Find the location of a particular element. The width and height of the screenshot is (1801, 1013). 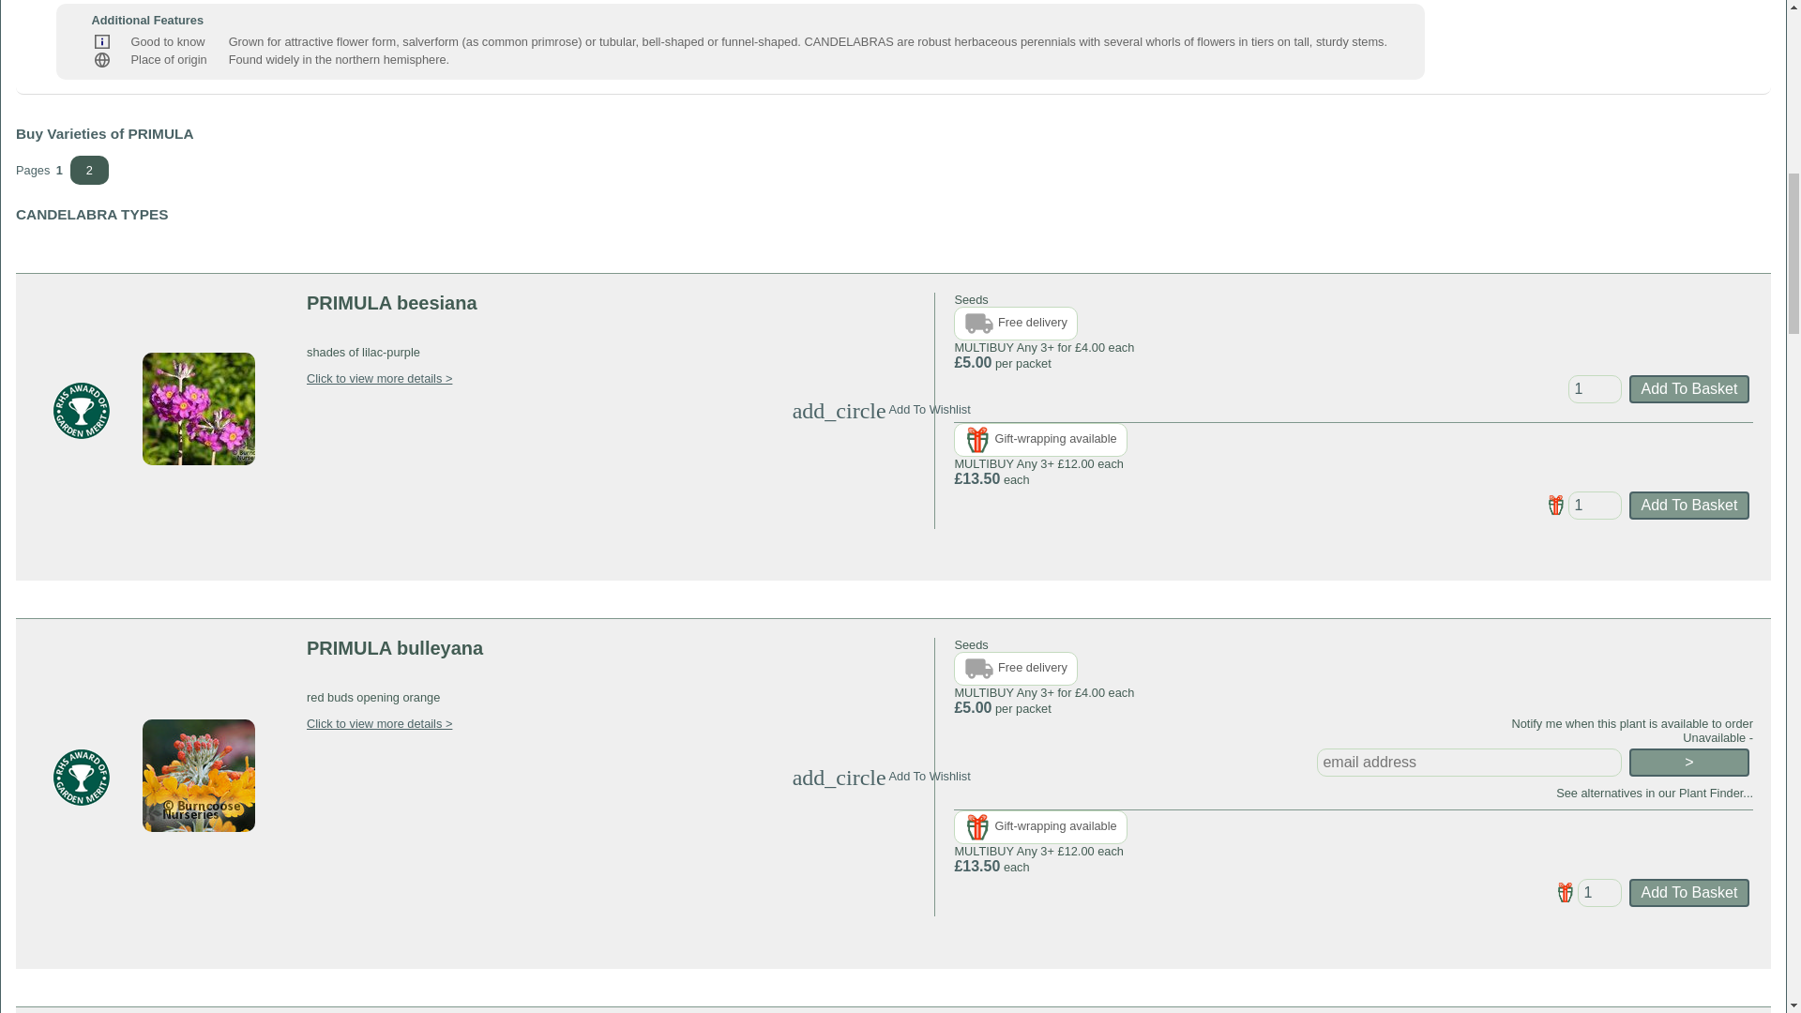

Add To Basket is located at coordinates (1688, 893).